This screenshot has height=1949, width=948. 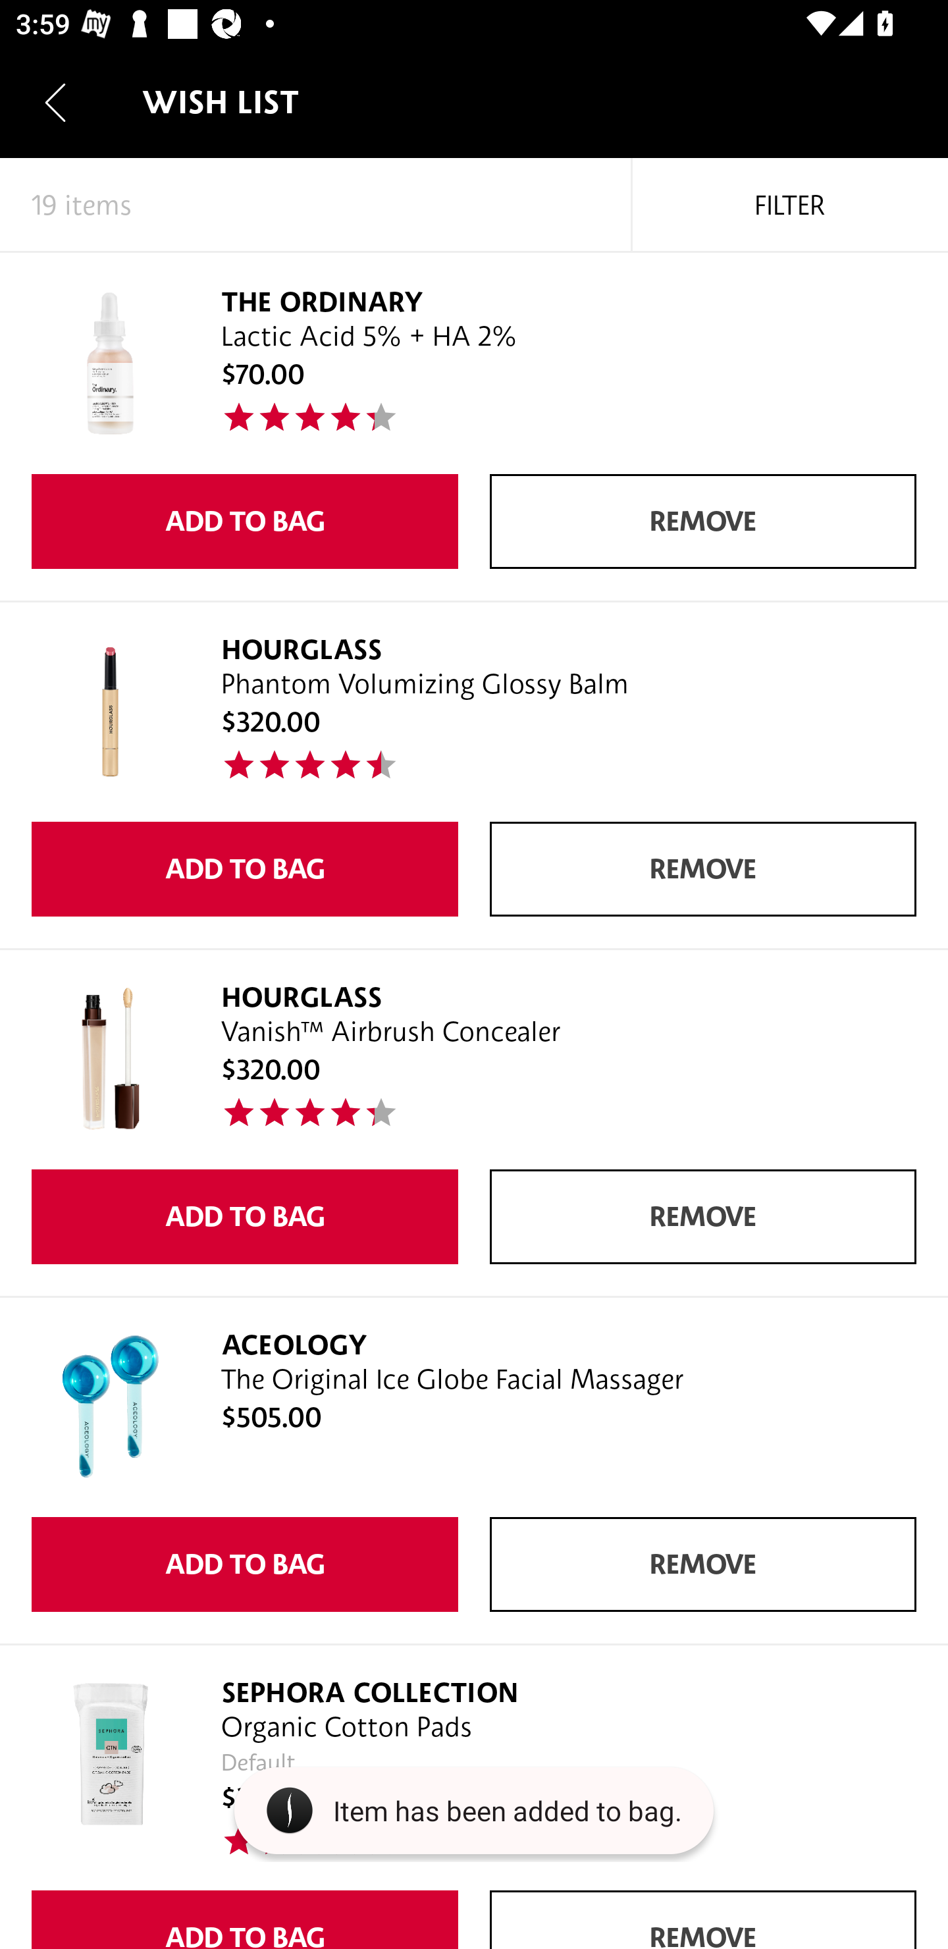 I want to click on REMOVE, so click(x=703, y=1563).